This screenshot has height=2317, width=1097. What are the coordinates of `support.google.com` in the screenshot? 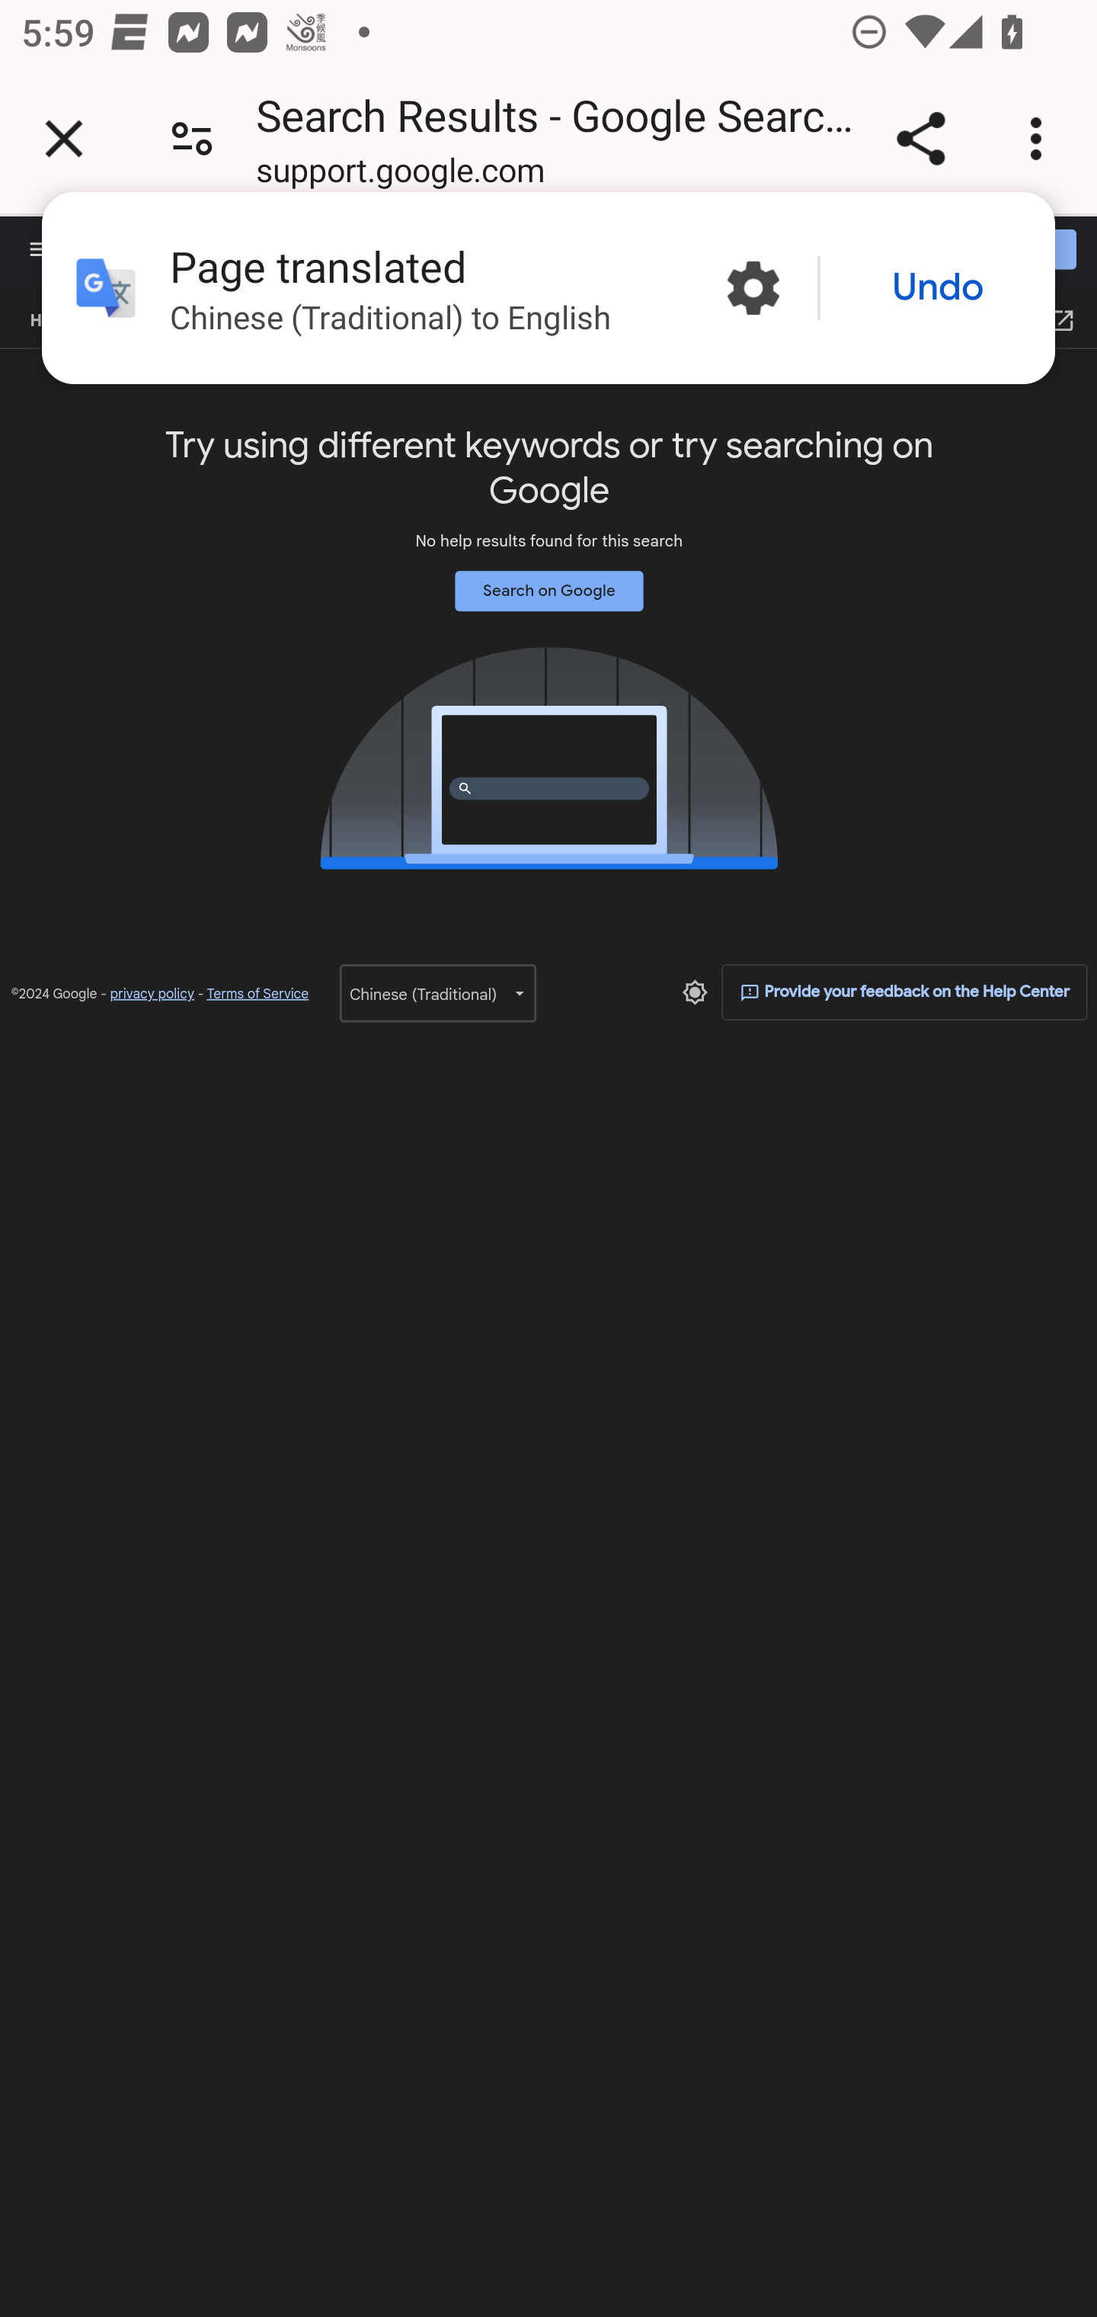 It's located at (400, 175).